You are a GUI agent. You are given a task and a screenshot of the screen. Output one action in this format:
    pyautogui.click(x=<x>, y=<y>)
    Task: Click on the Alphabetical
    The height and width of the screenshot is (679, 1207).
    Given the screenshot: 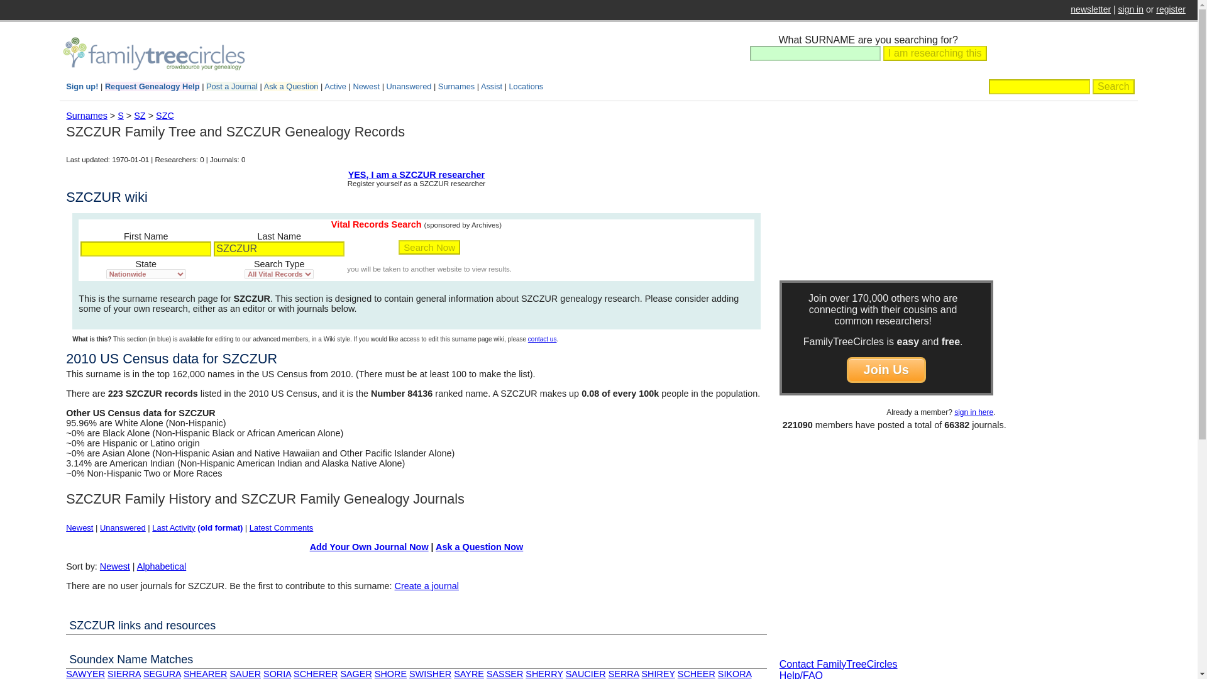 What is the action you would take?
    pyautogui.click(x=161, y=566)
    